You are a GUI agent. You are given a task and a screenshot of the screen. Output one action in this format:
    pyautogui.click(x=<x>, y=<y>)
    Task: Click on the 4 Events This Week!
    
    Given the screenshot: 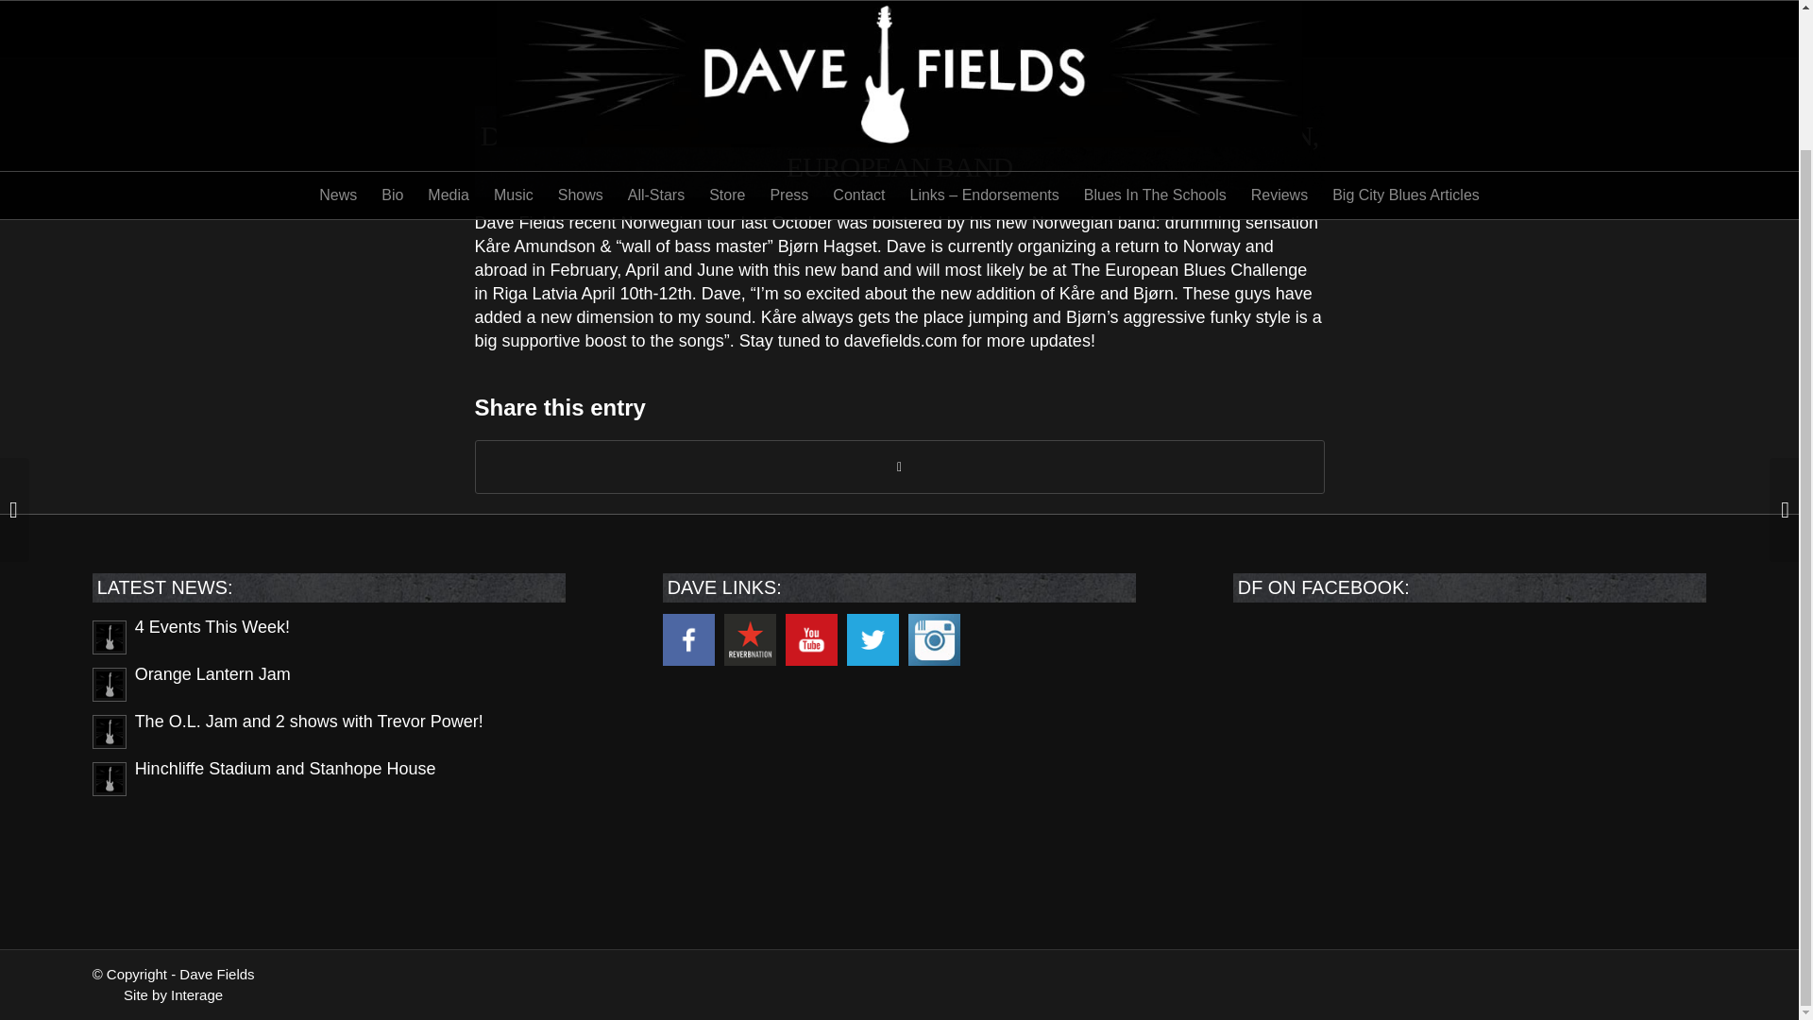 What is the action you would take?
    pyautogui.click(x=329, y=636)
    